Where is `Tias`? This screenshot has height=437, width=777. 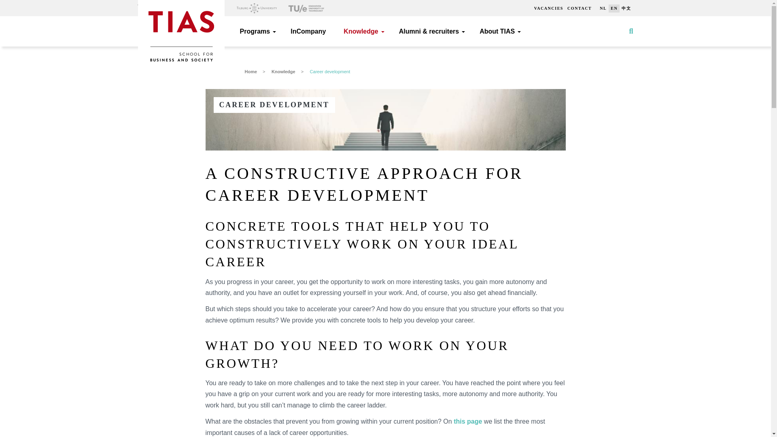 Tias is located at coordinates (180, 15).